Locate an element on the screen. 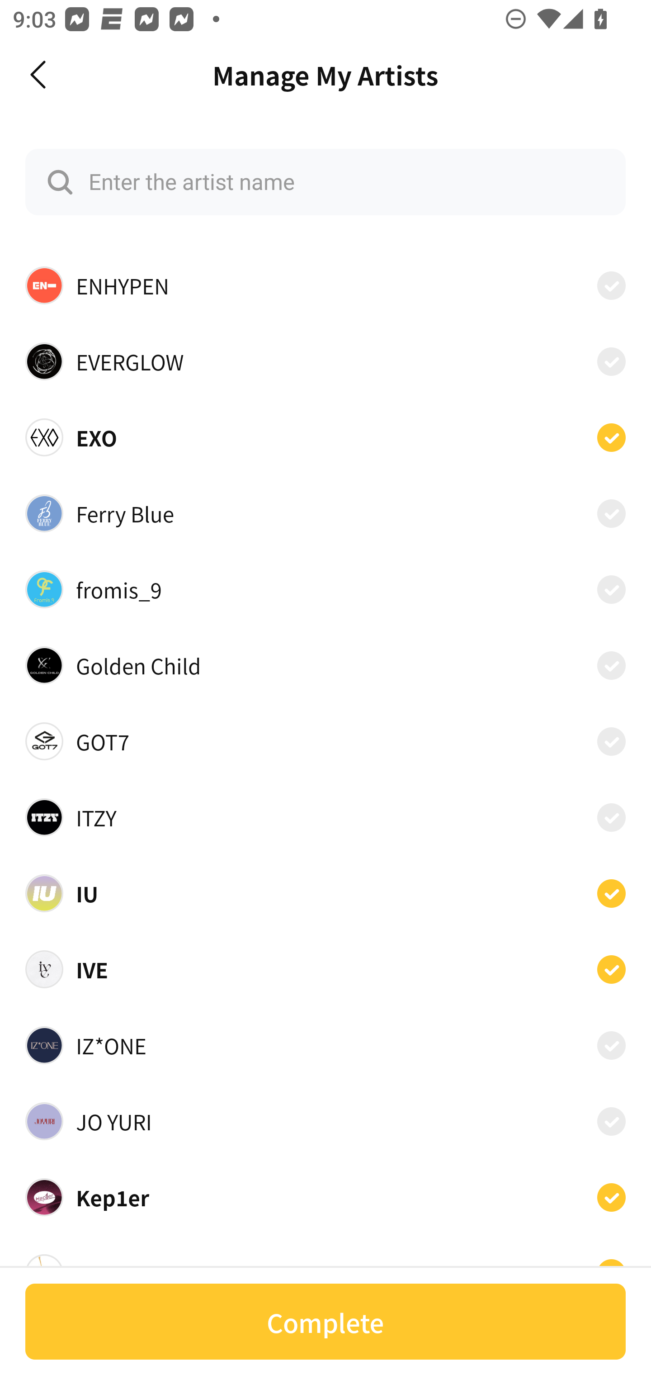  IVE is located at coordinates (325, 969).